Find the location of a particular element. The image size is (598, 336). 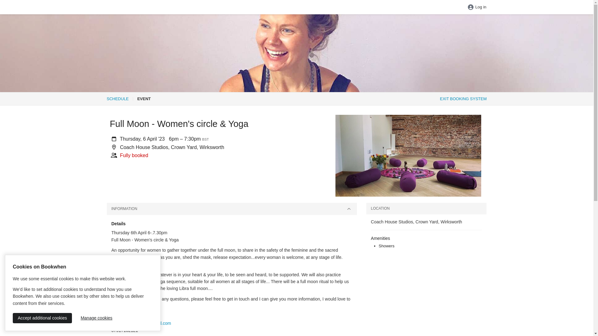

EXIT BOOKING SYSTEM is located at coordinates (463, 99).